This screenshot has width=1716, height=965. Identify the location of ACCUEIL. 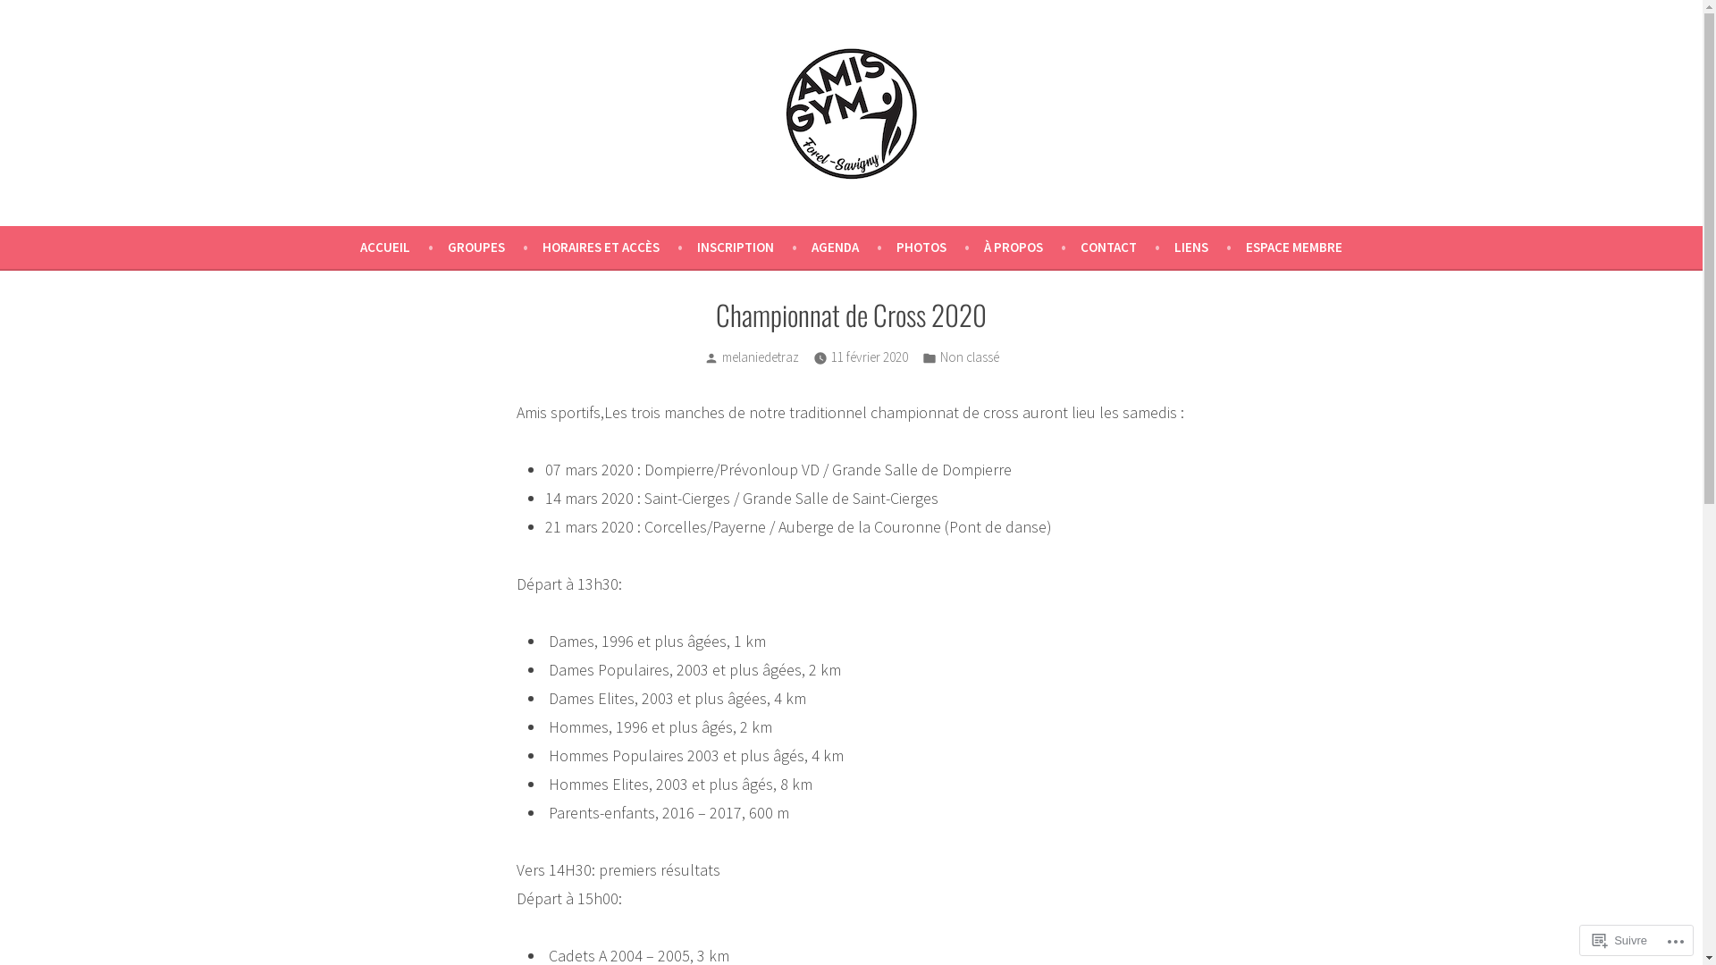
(404, 248).